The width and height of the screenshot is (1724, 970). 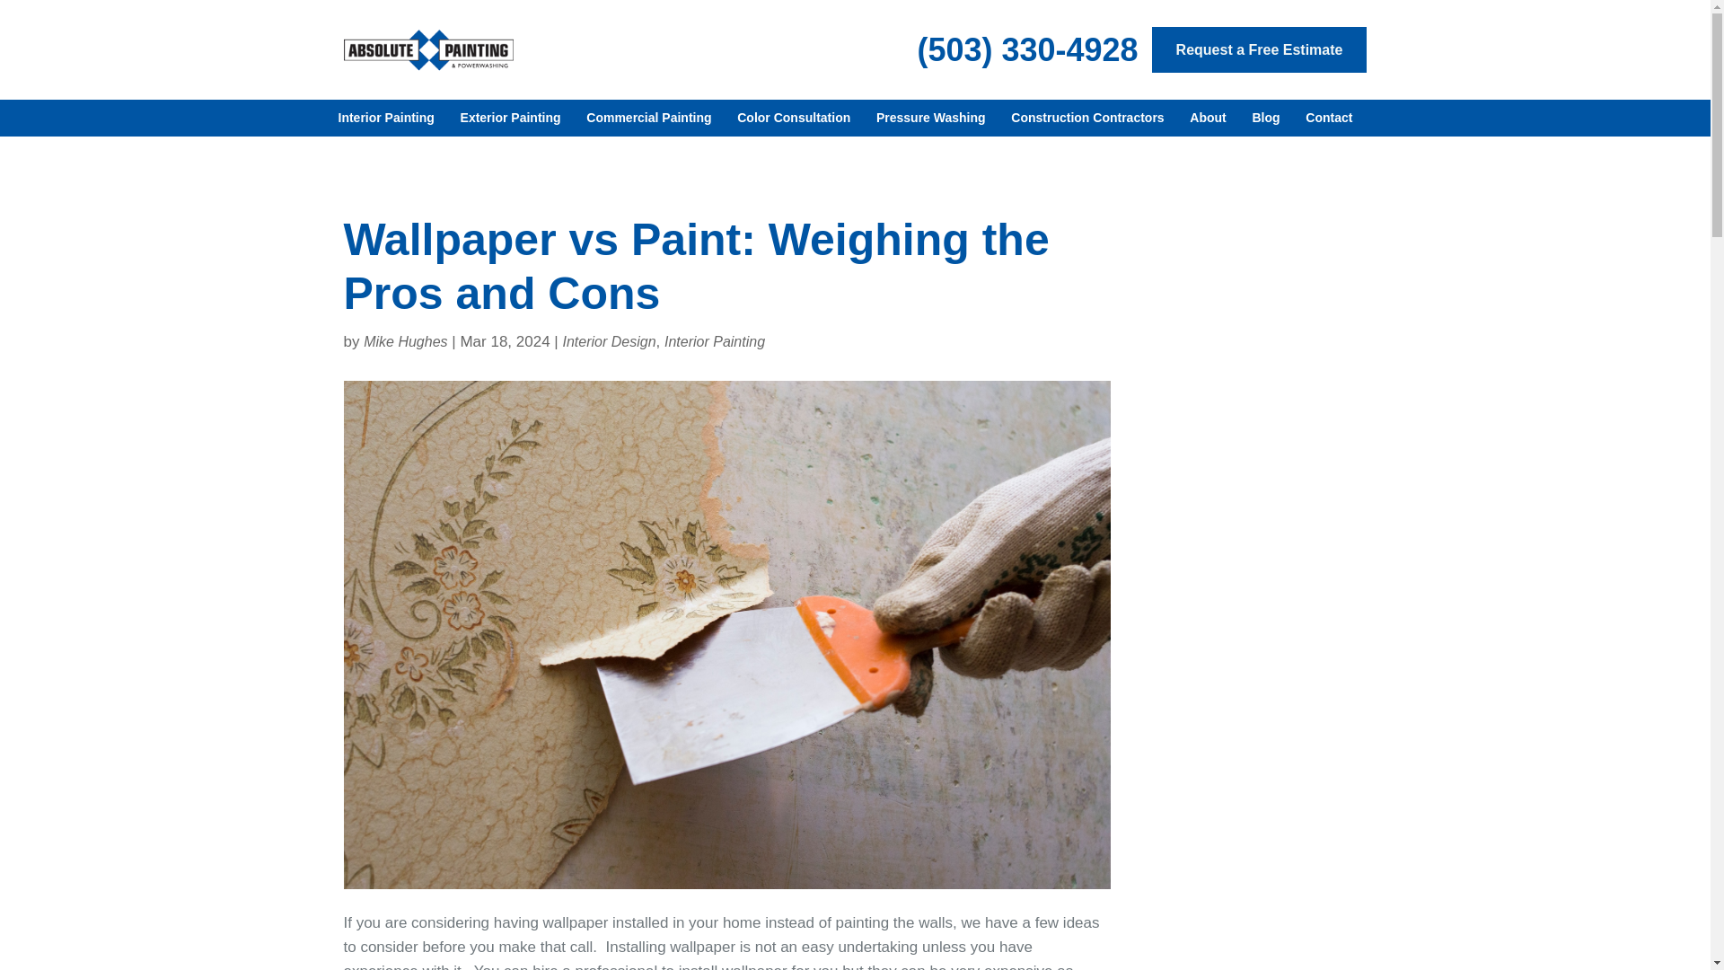 I want to click on About, so click(x=1208, y=119).